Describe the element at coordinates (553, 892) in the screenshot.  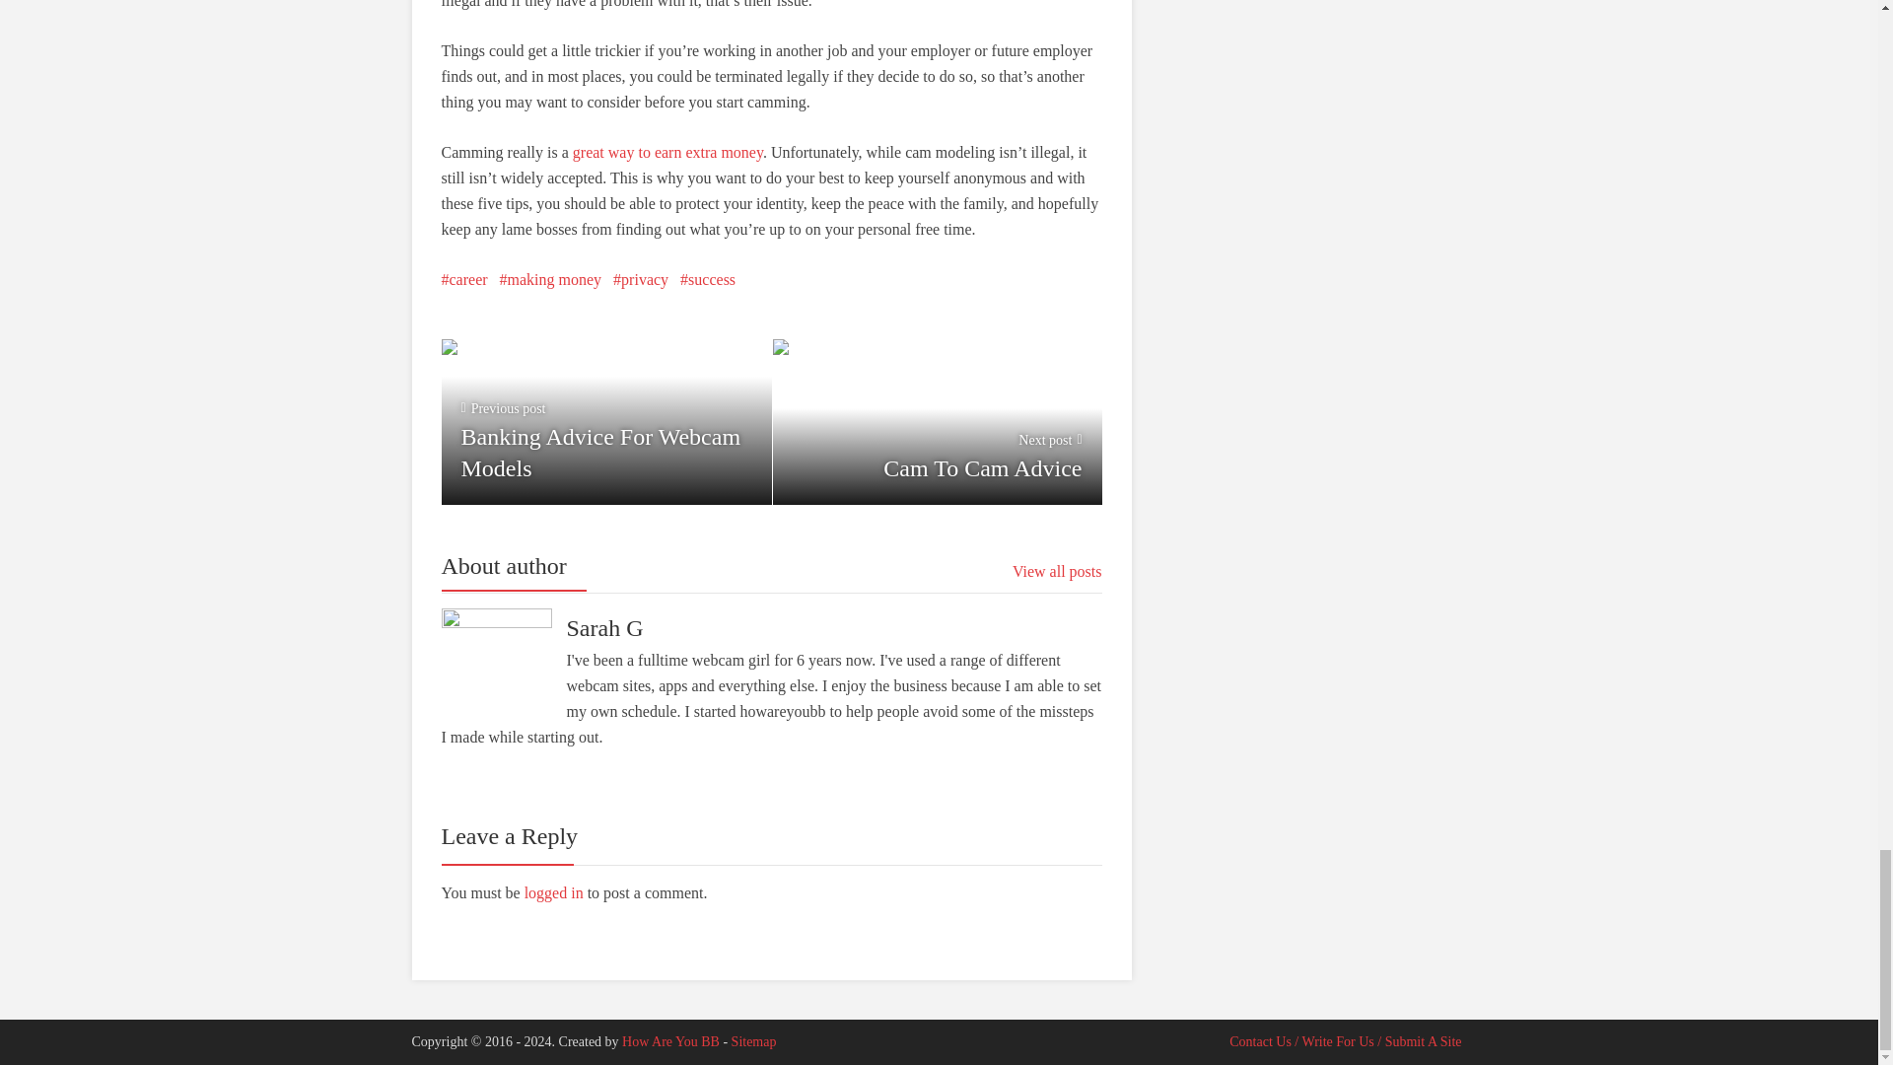
I see `success` at that location.